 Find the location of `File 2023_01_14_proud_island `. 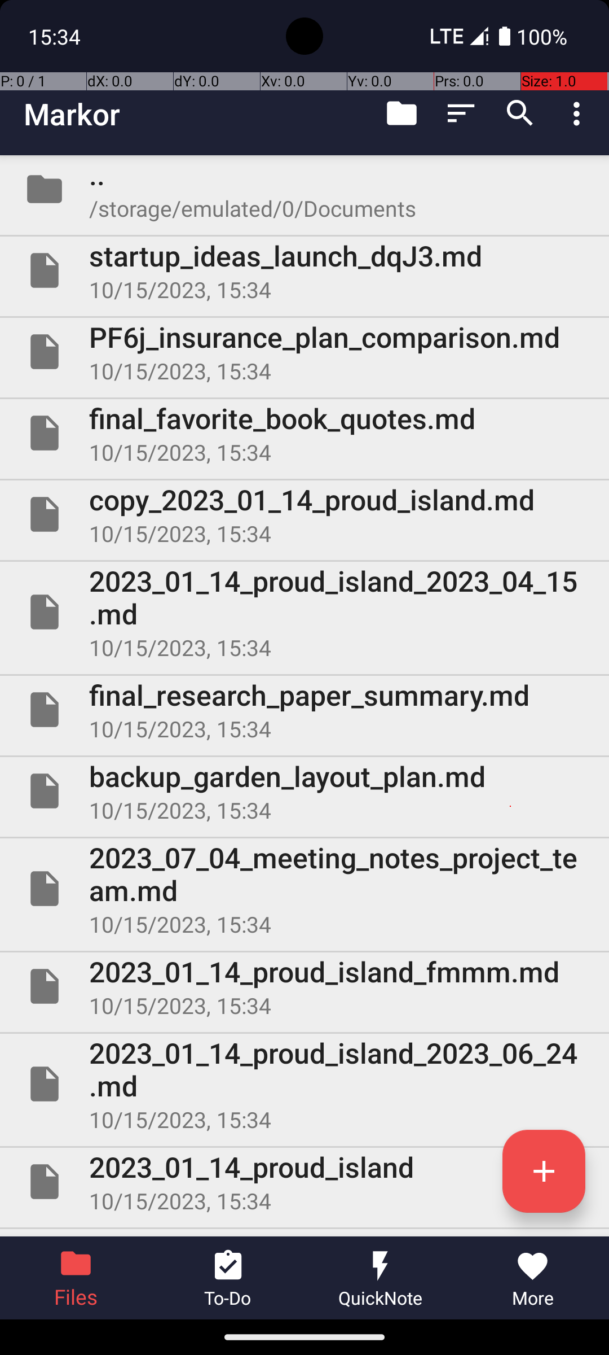

File 2023_01_14_proud_island  is located at coordinates (304, 1182).